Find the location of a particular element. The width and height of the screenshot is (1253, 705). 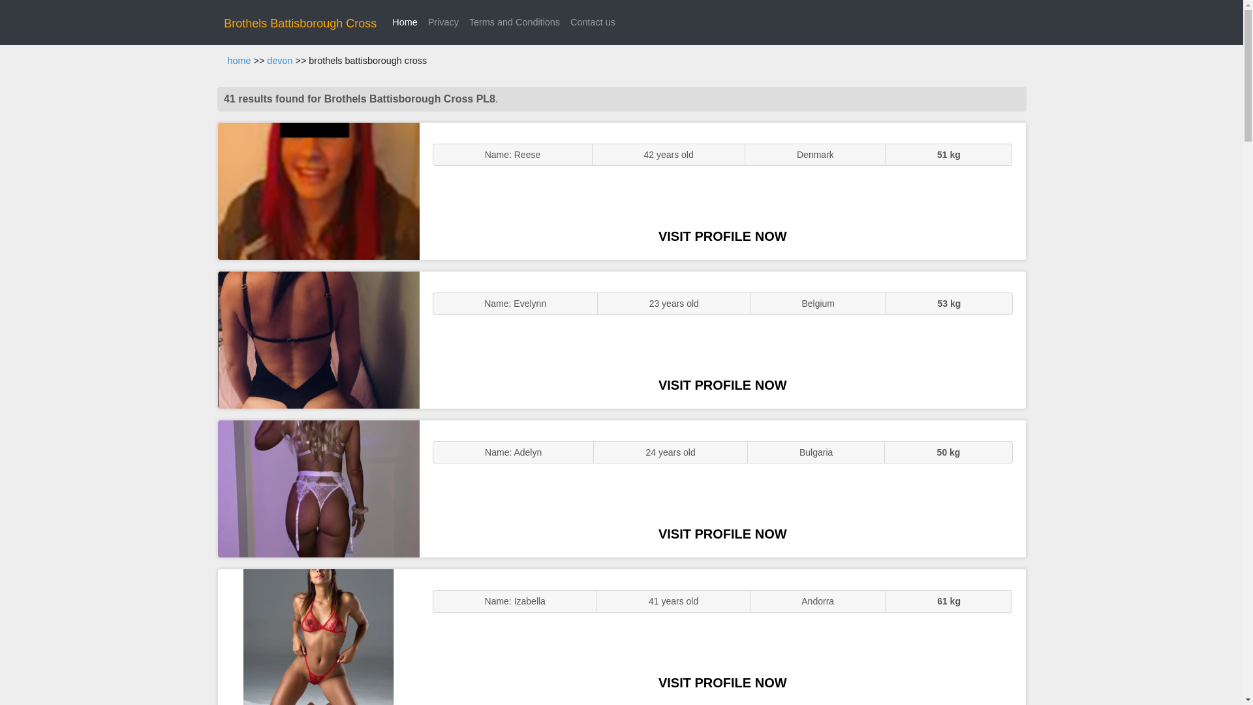

Sluts is located at coordinates (318, 637).